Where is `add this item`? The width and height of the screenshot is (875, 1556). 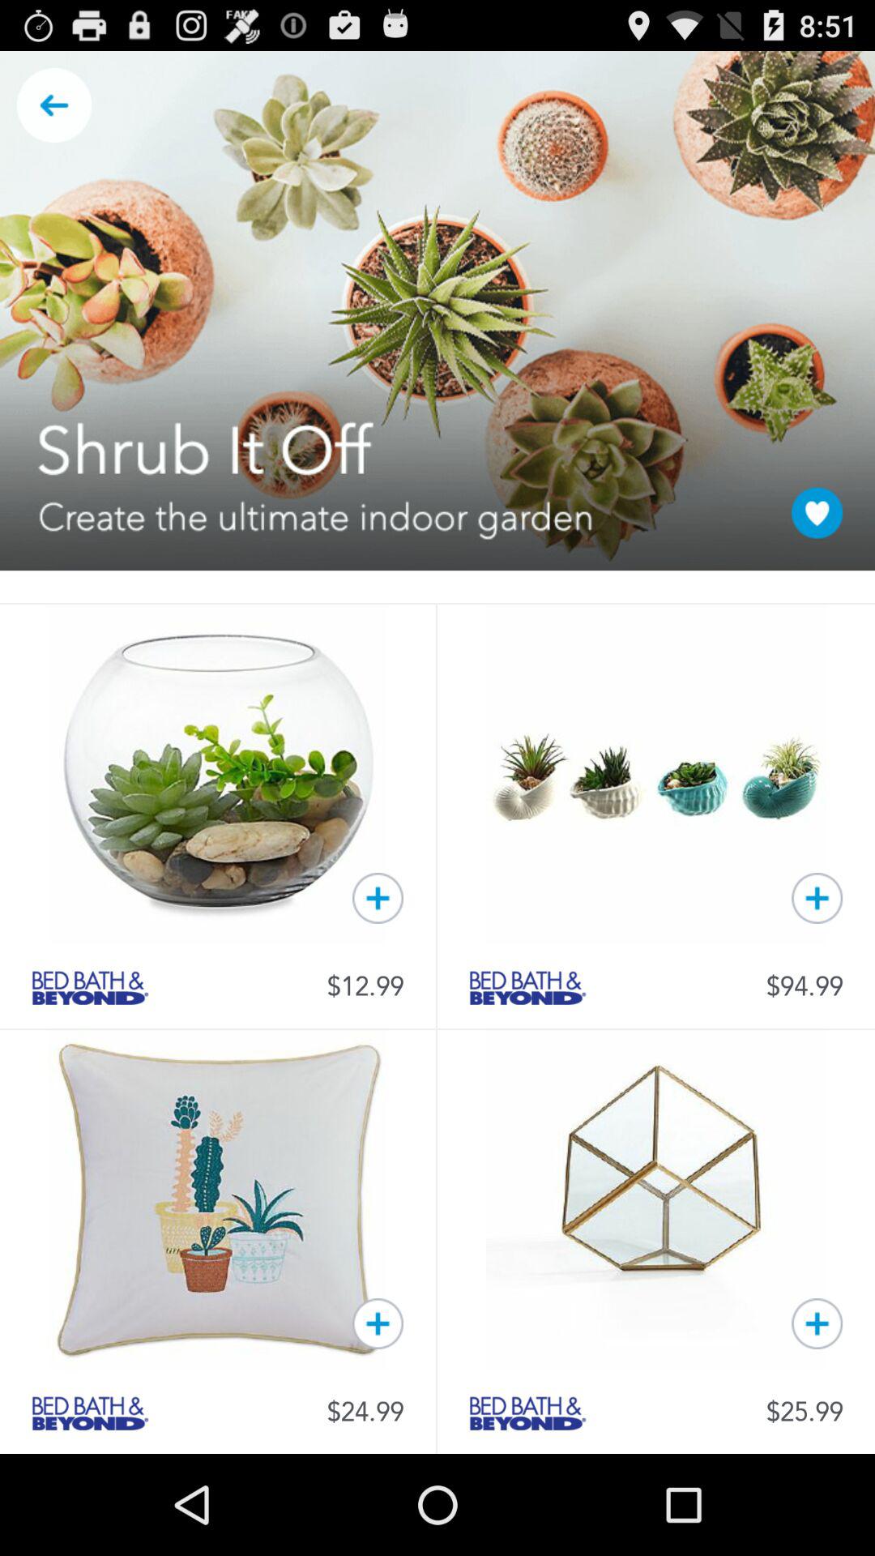 add this item is located at coordinates (817, 898).